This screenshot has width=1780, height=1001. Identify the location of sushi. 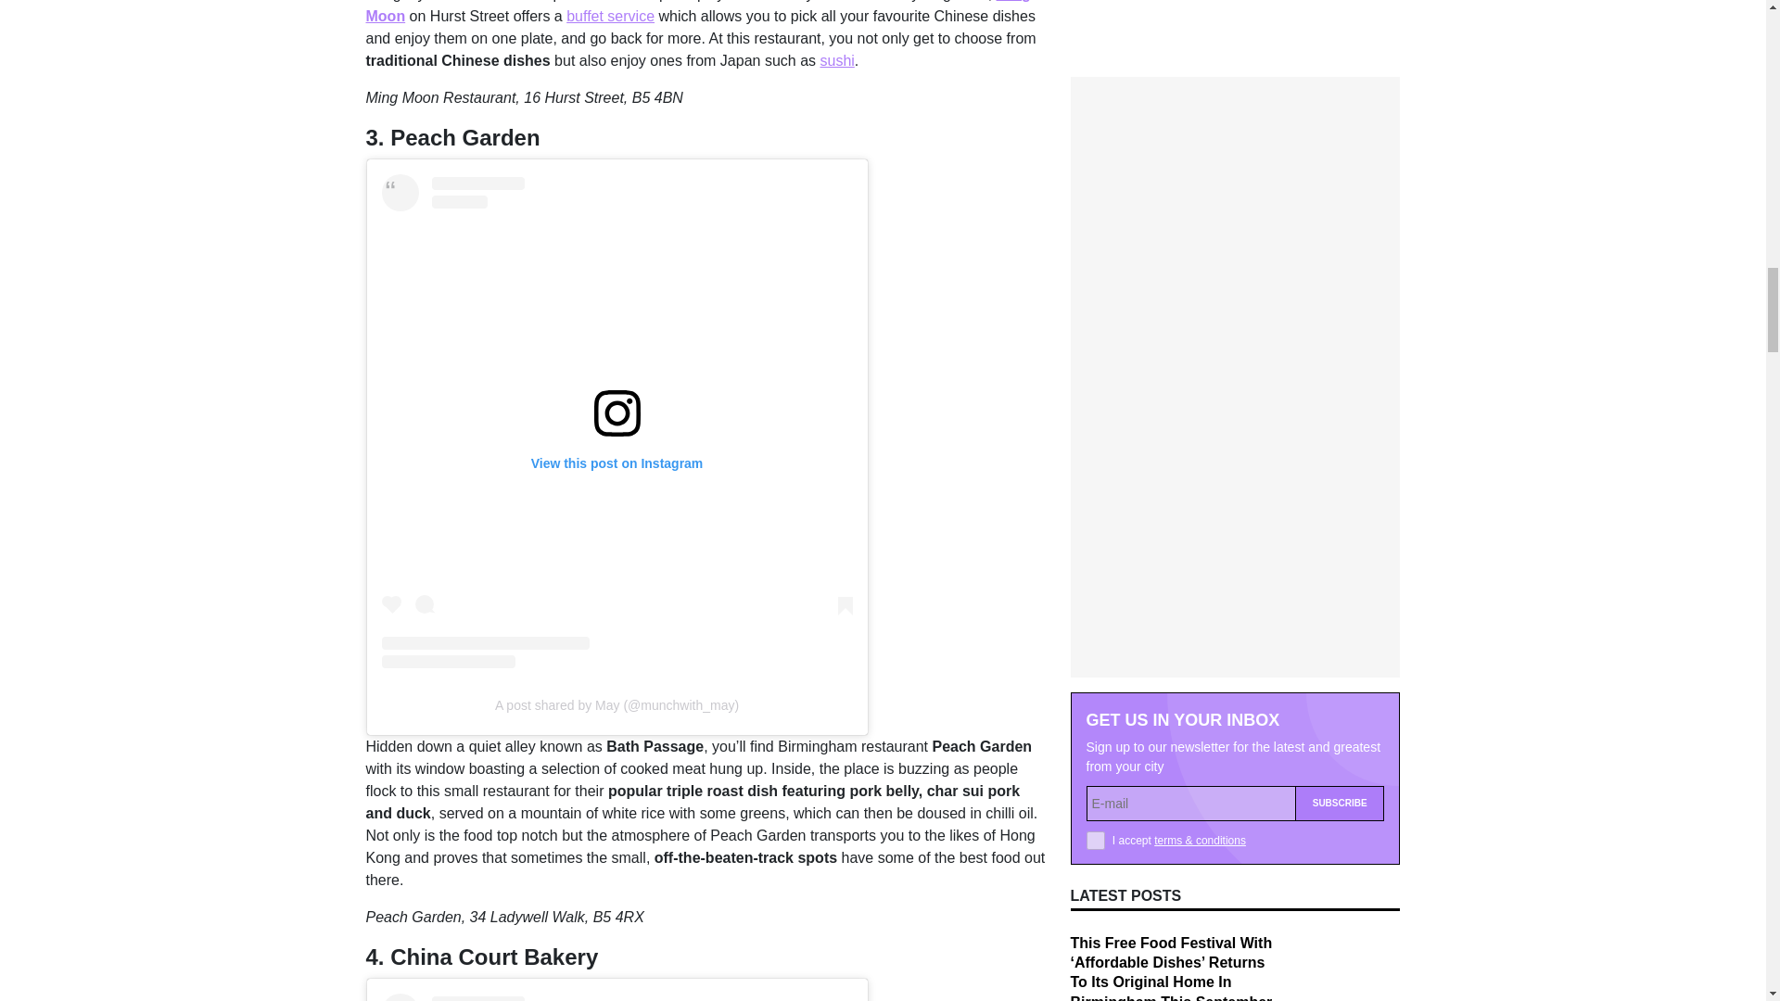
(836, 61).